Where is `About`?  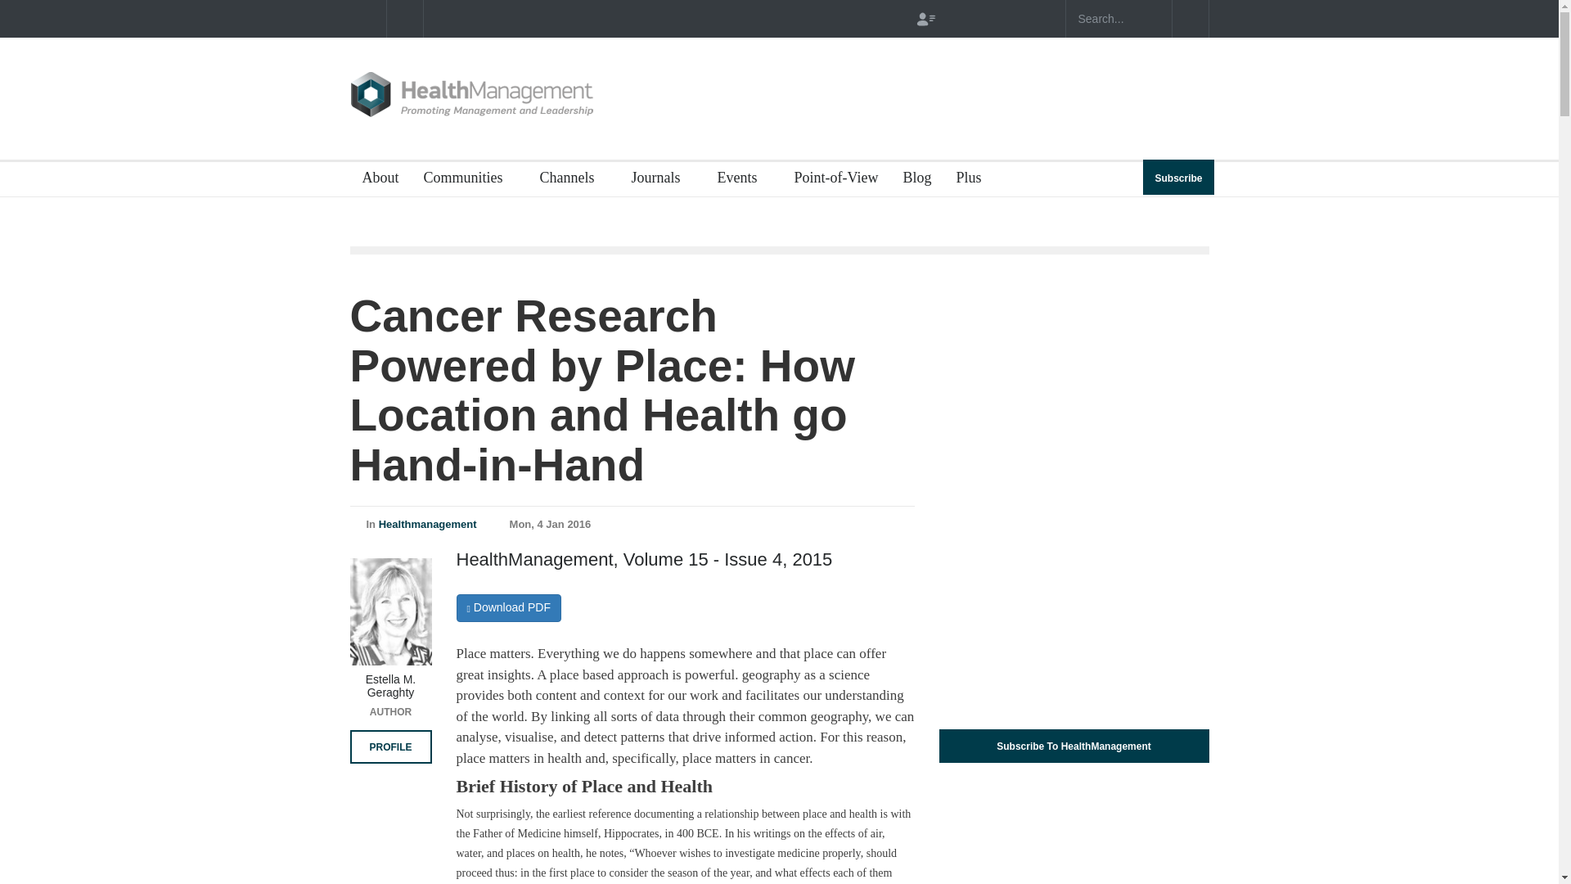
About is located at coordinates (375, 178).